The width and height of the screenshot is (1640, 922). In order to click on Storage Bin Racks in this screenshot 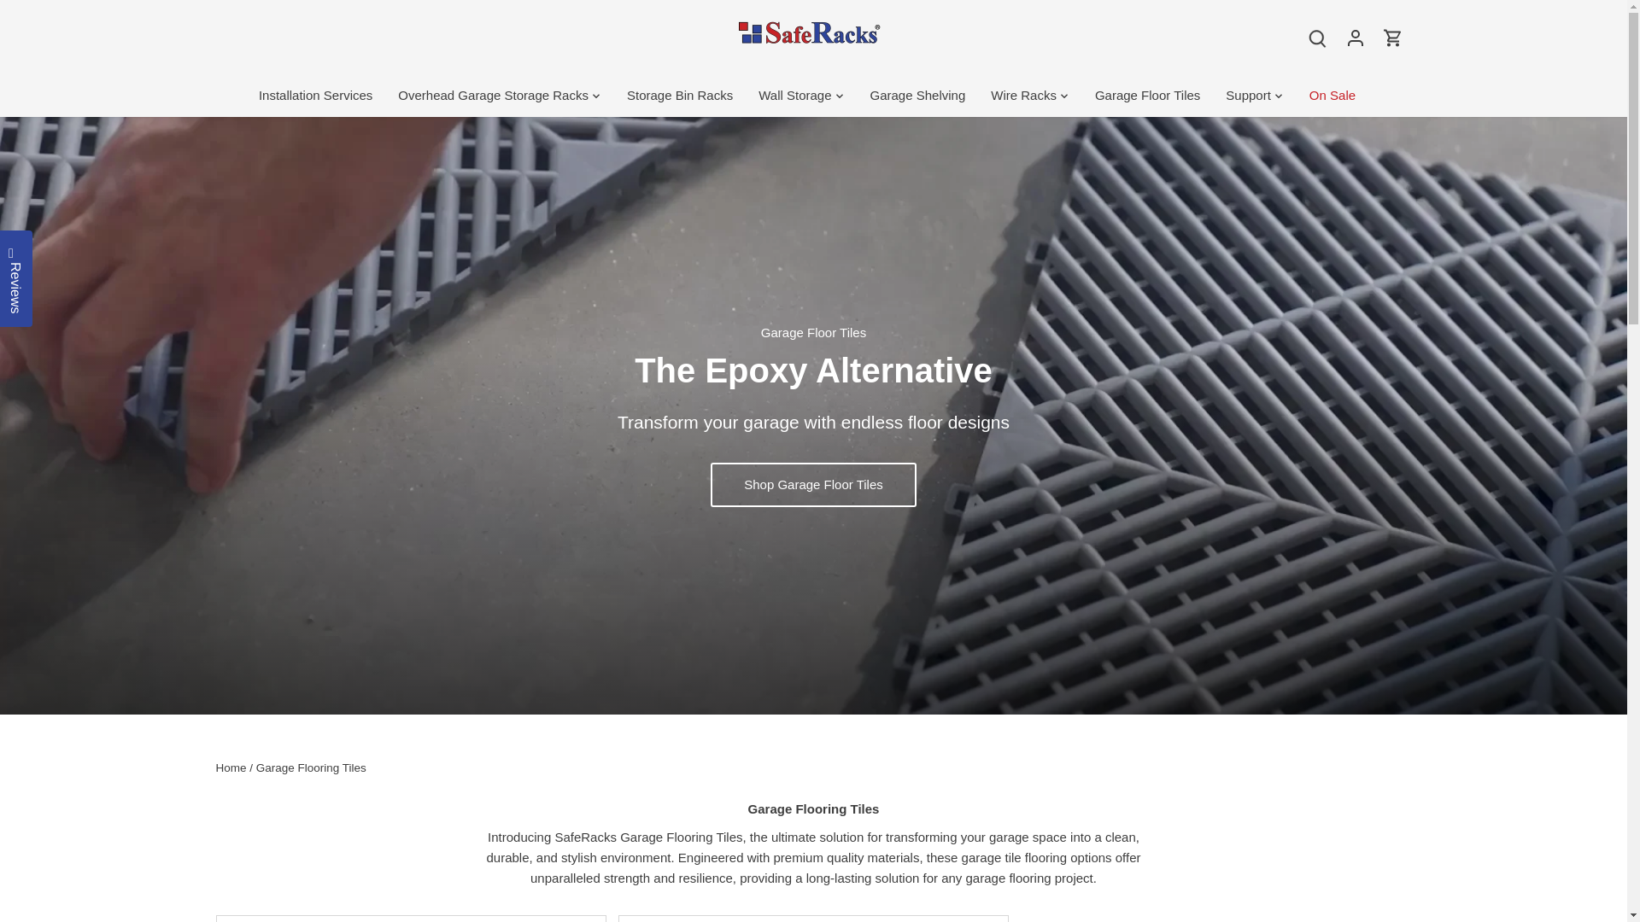, I will do `click(680, 96)`.